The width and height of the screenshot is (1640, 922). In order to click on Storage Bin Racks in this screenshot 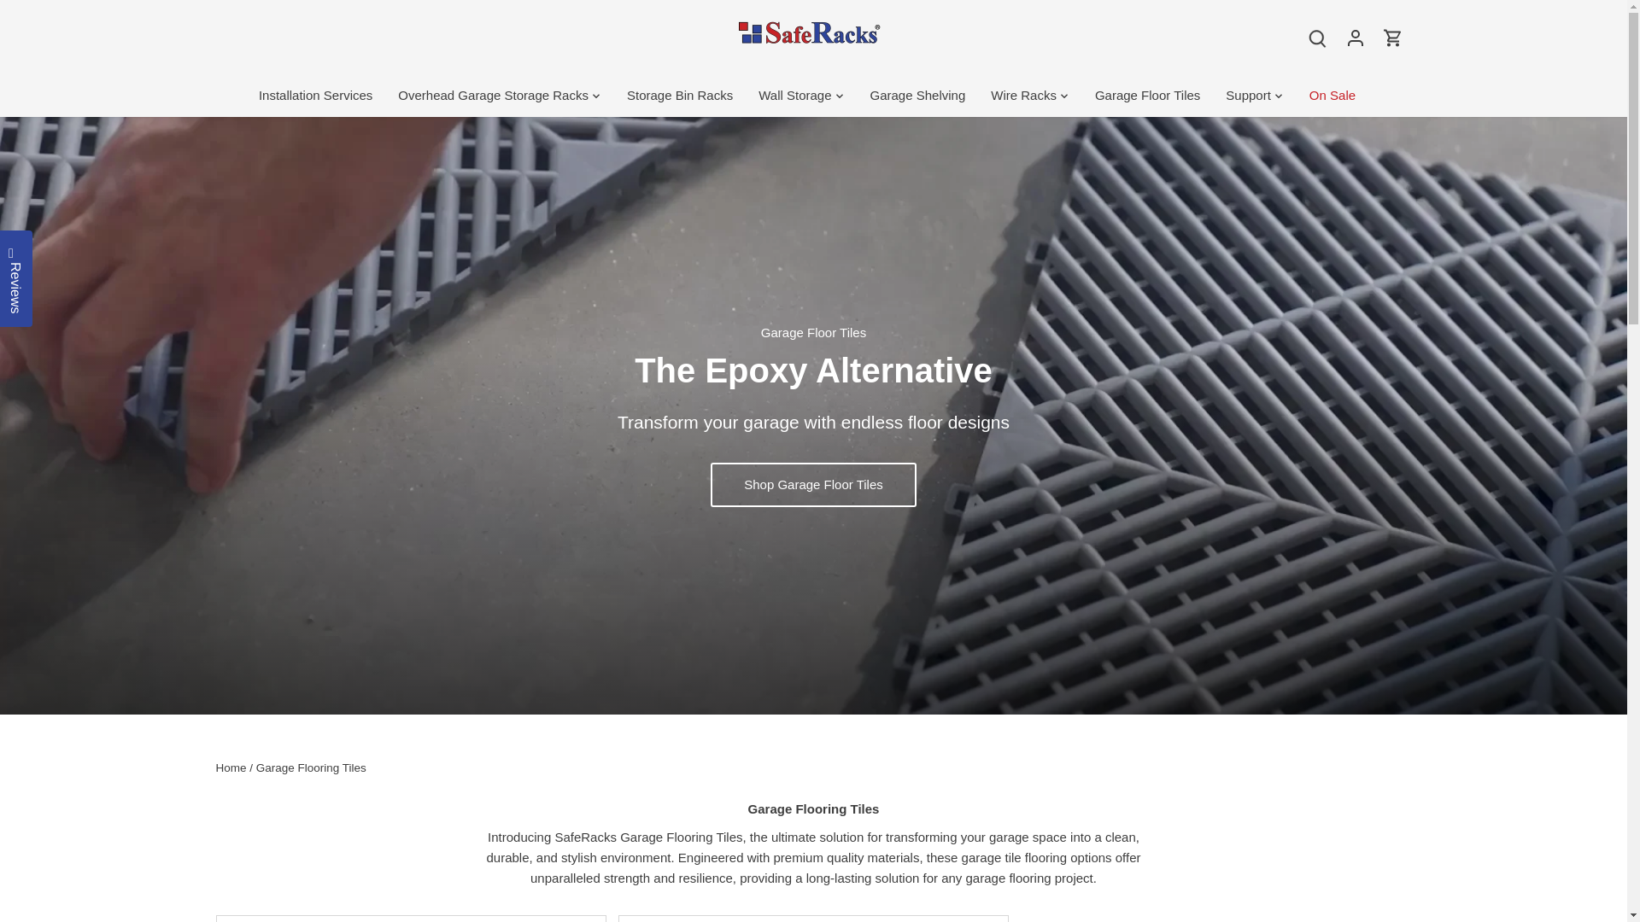, I will do `click(680, 96)`.